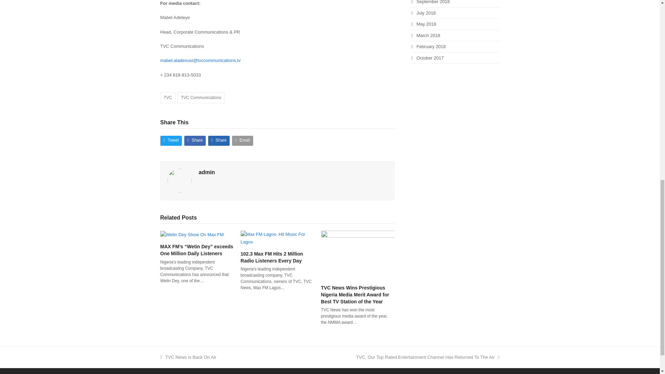 Image resolution: width=665 pixels, height=374 pixels. What do you see at coordinates (195, 141) in the screenshot?
I see `Share` at bounding box center [195, 141].